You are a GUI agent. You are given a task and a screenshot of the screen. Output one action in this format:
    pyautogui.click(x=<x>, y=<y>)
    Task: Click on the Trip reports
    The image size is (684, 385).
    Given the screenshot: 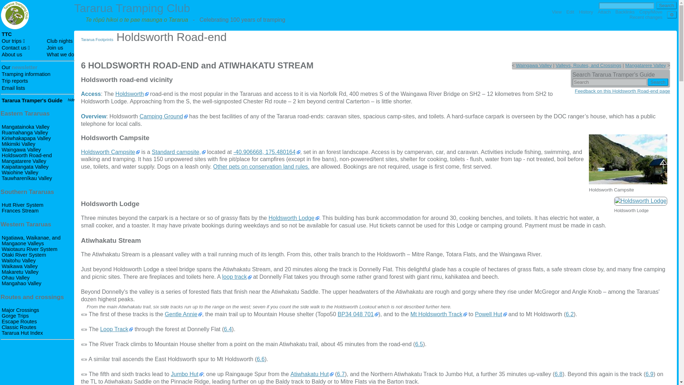 What is the action you would take?
    pyautogui.click(x=15, y=81)
    